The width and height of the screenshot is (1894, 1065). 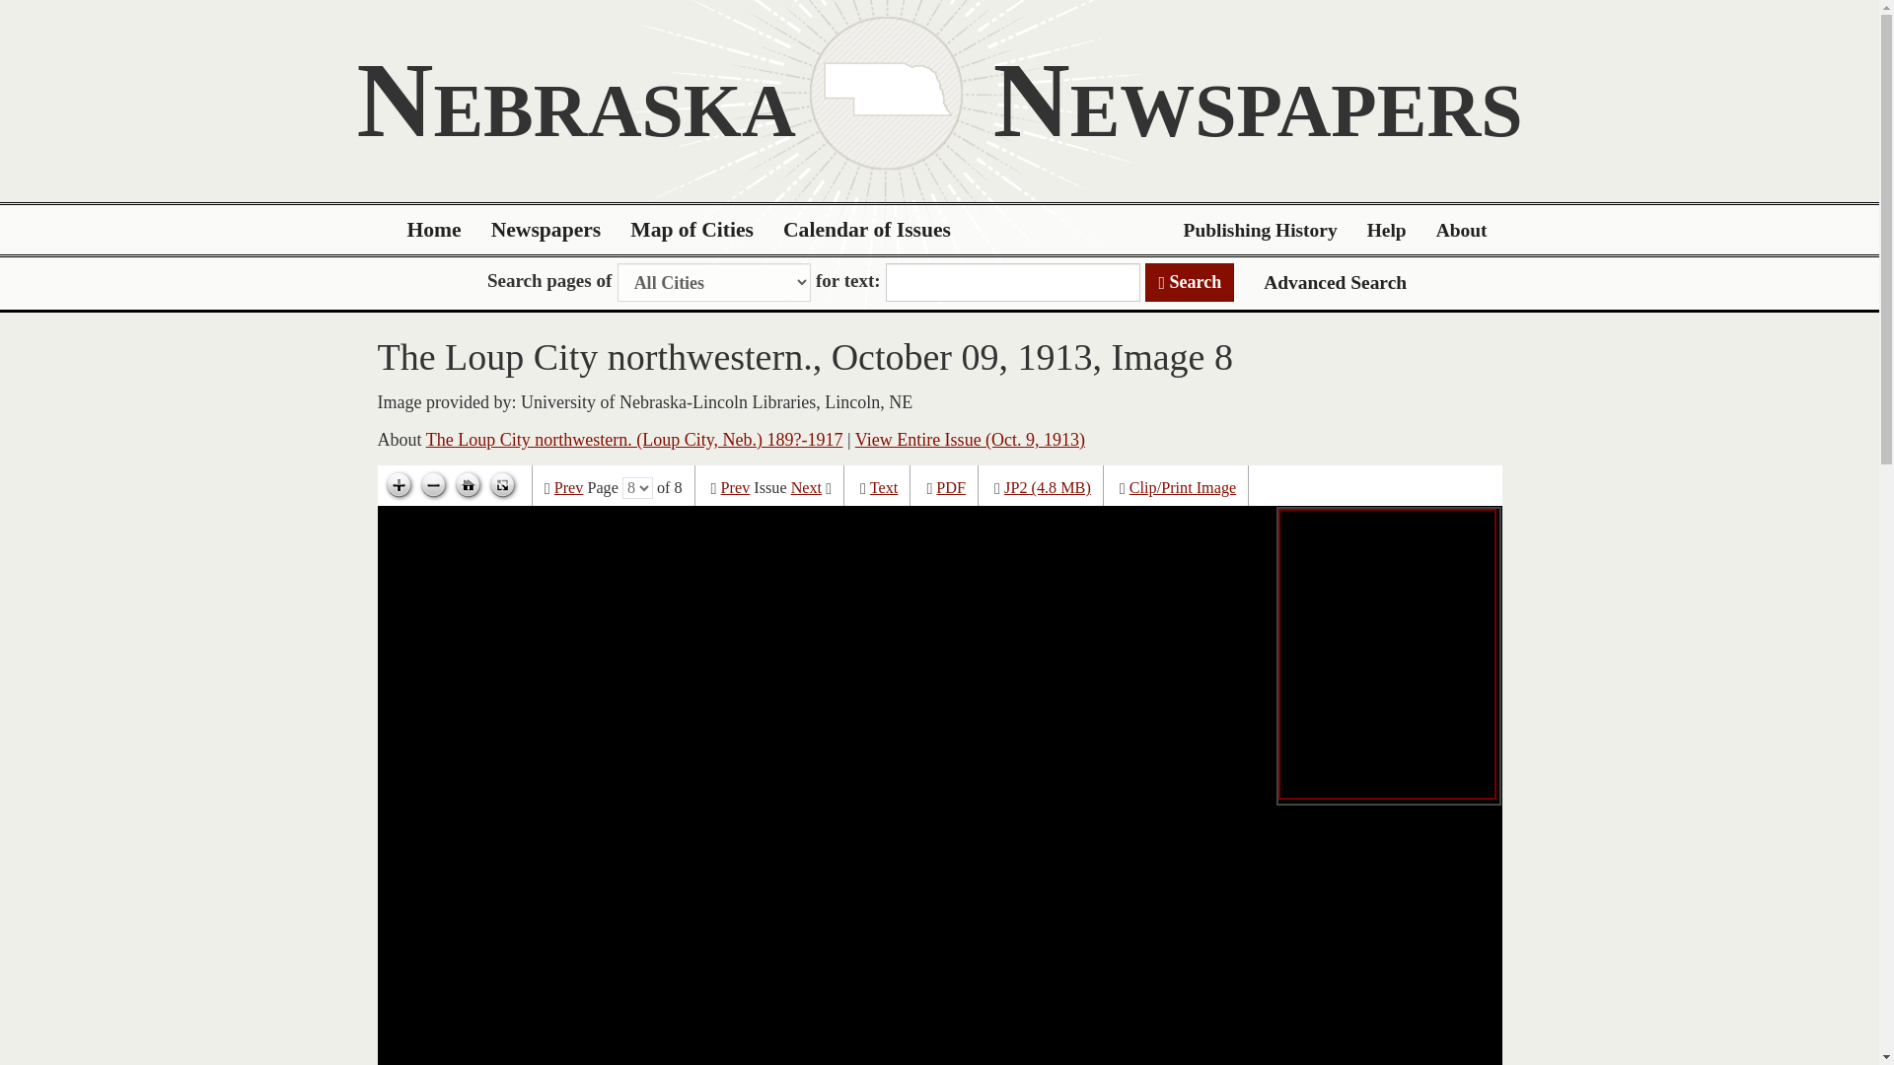 What do you see at coordinates (468, 485) in the screenshot?
I see `Go home` at bounding box center [468, 485].